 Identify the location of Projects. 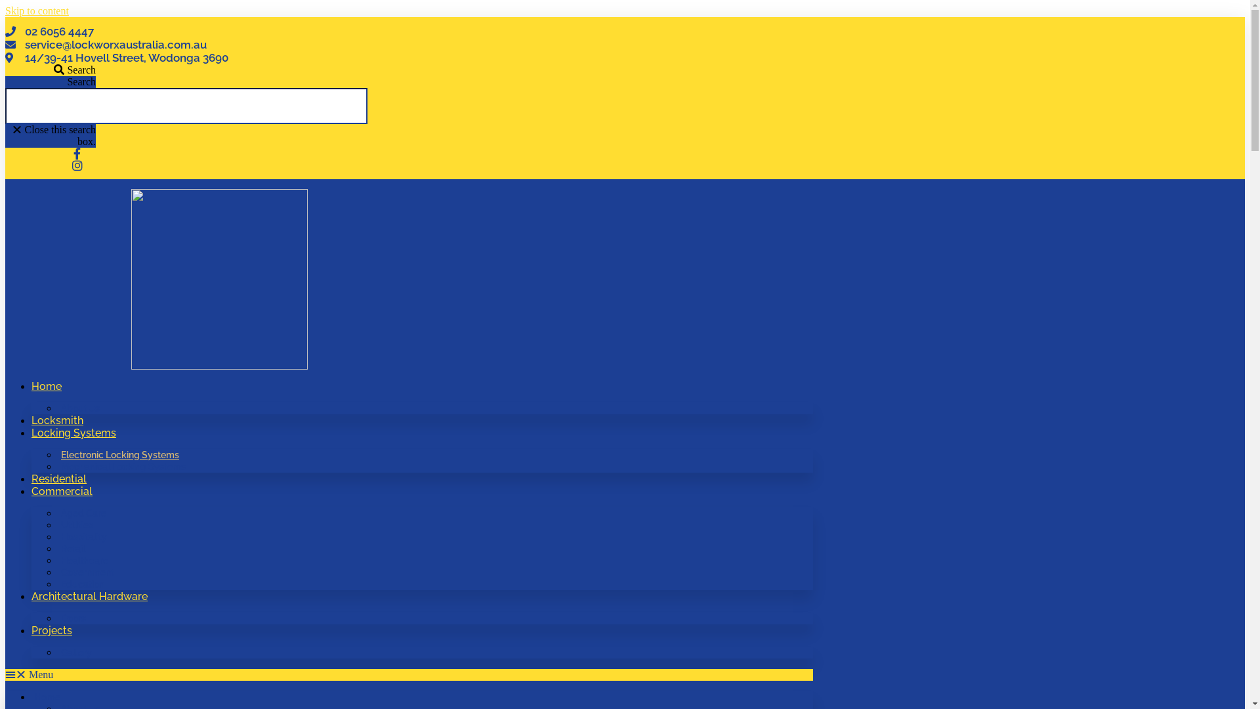
(52, 630).